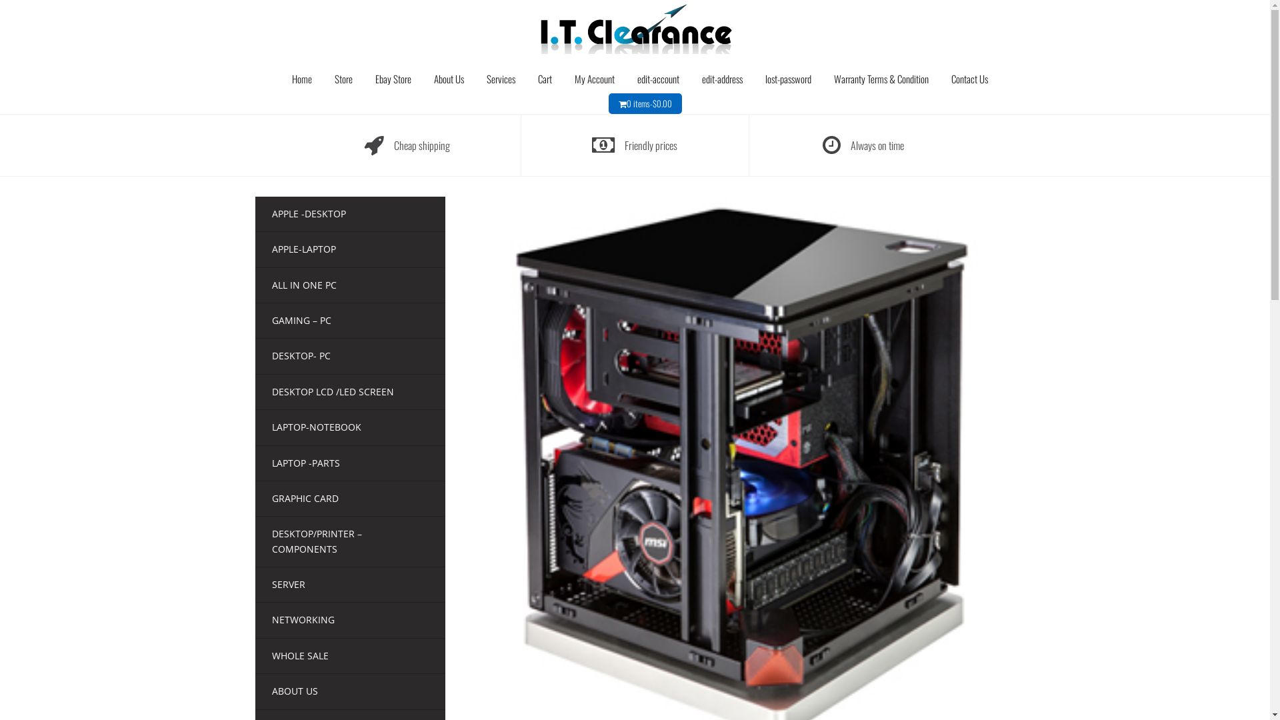 This screenshot has width=1280, height=720. What do you see at coordinates (300, 656) in the screenshot?
I see `WHOLE SALE` at bounding box center [300, 656].